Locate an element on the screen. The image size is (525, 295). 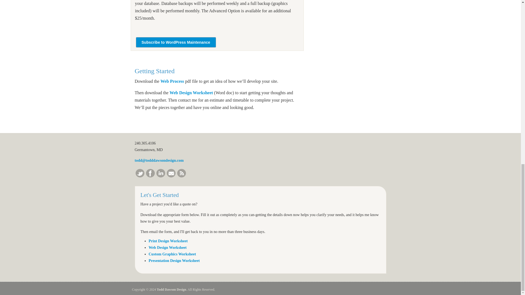
Custom Graphics Worksheet is located at coordinates (172, 254).